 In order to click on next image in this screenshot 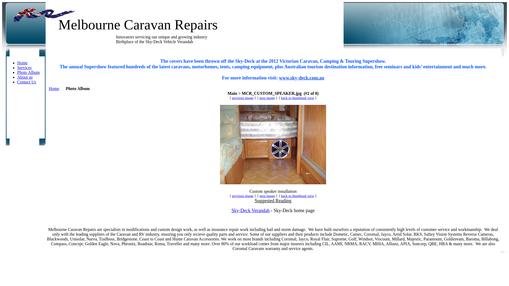, I will do `click(267, 196)`.